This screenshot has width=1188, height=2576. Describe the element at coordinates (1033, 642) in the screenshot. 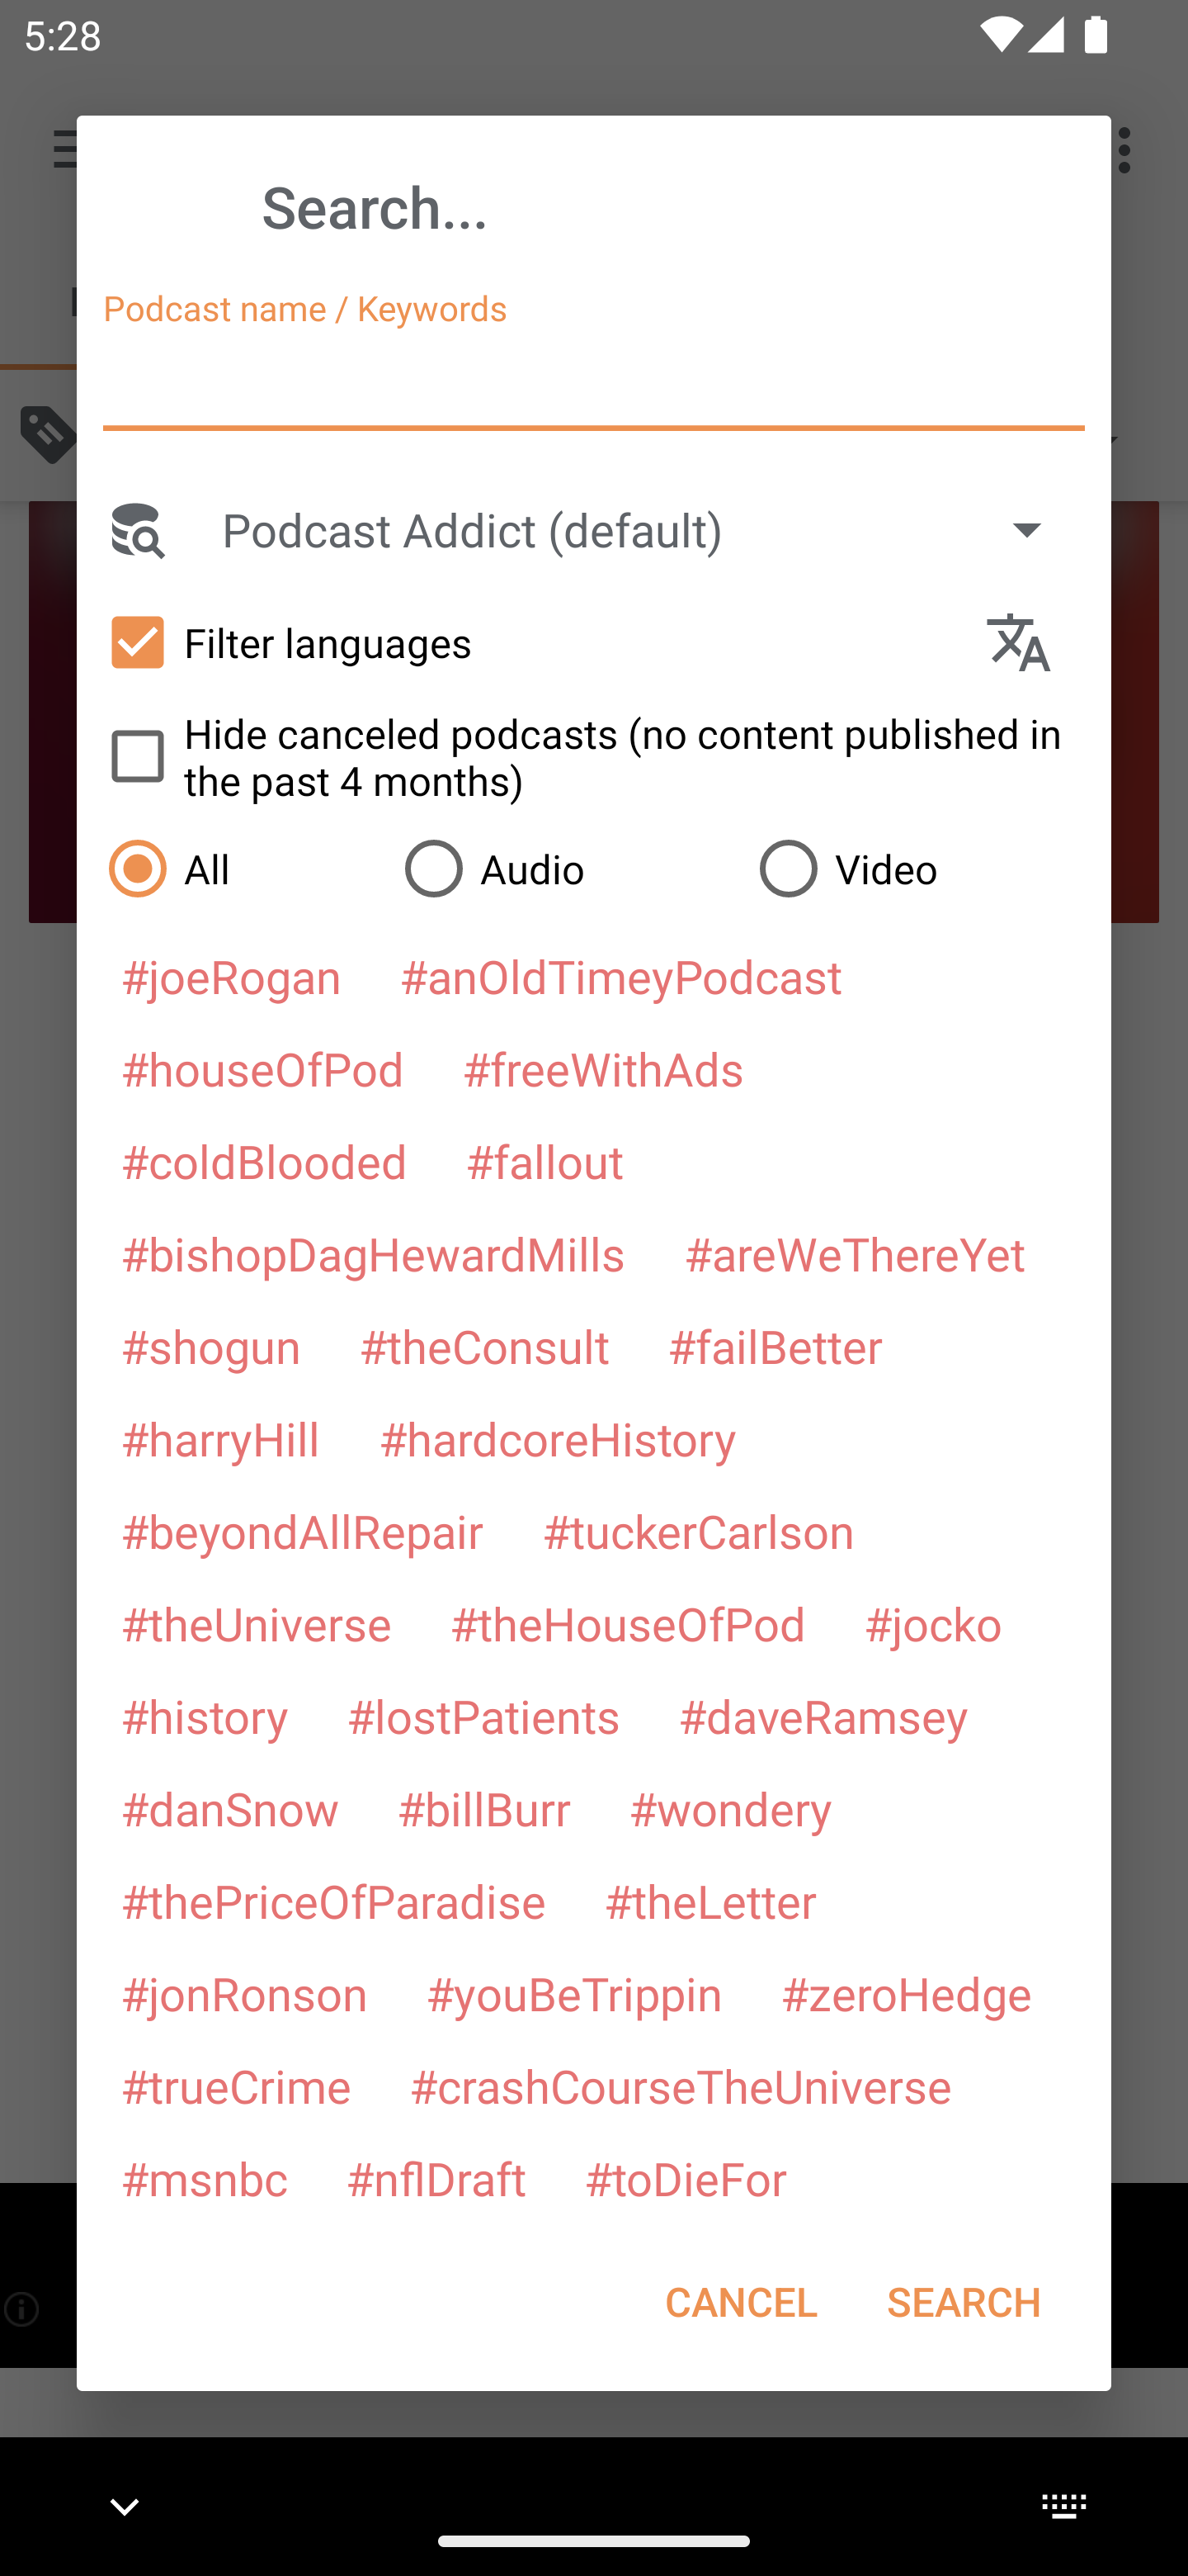

I see `Languages selection` at that location.